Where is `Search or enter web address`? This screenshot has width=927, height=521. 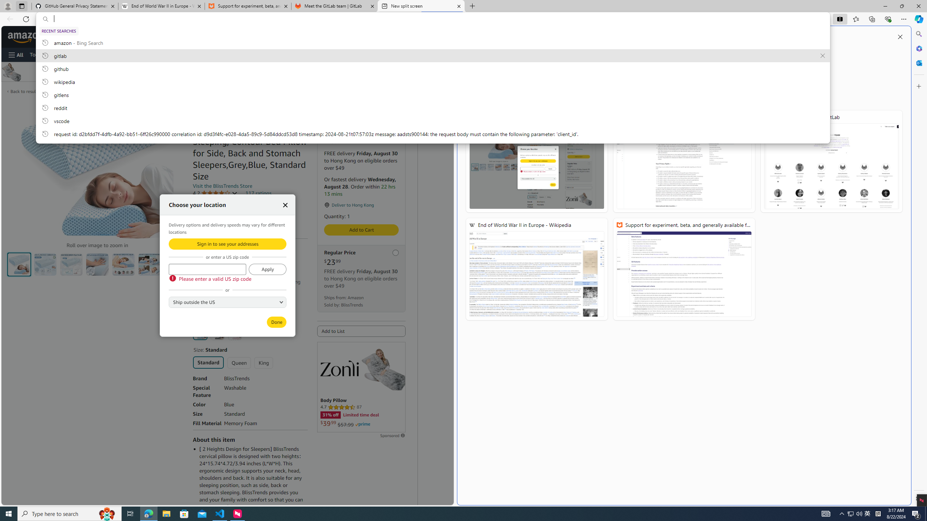 Search or enter web address is located at coordinates (684, 69).